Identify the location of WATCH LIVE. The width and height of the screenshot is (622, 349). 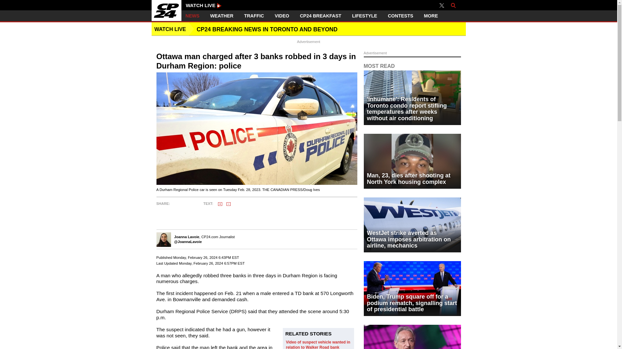
(204, 5).